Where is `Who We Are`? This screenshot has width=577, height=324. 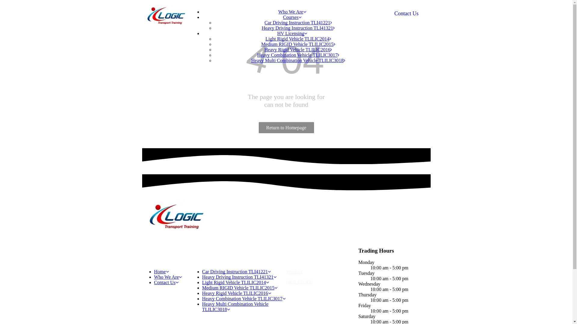
Who We Are is located at coordinates (168, 277).